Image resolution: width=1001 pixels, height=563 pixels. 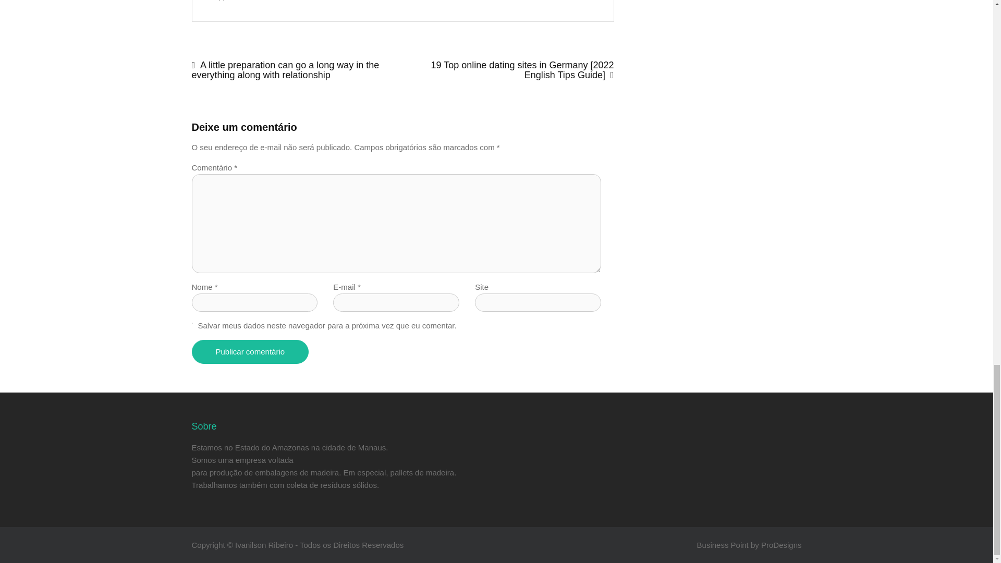 I want to click on ProDesigns, so click(x=781, y=545).